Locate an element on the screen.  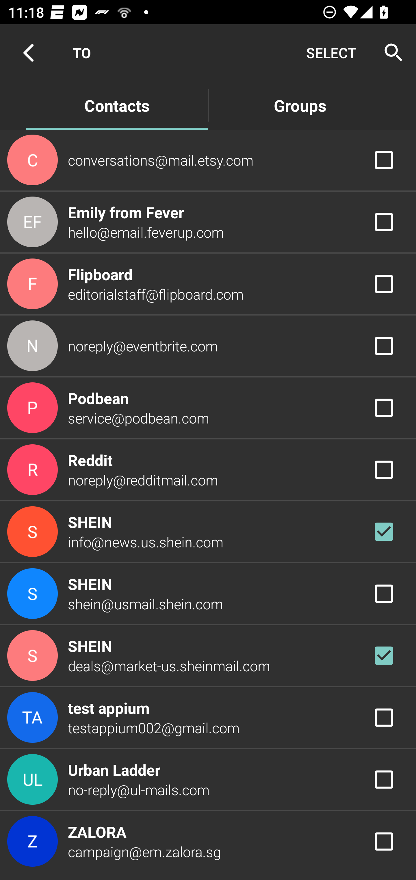
Emily from Fever hello@email.feverup.com is located at coordinates (208, 222).